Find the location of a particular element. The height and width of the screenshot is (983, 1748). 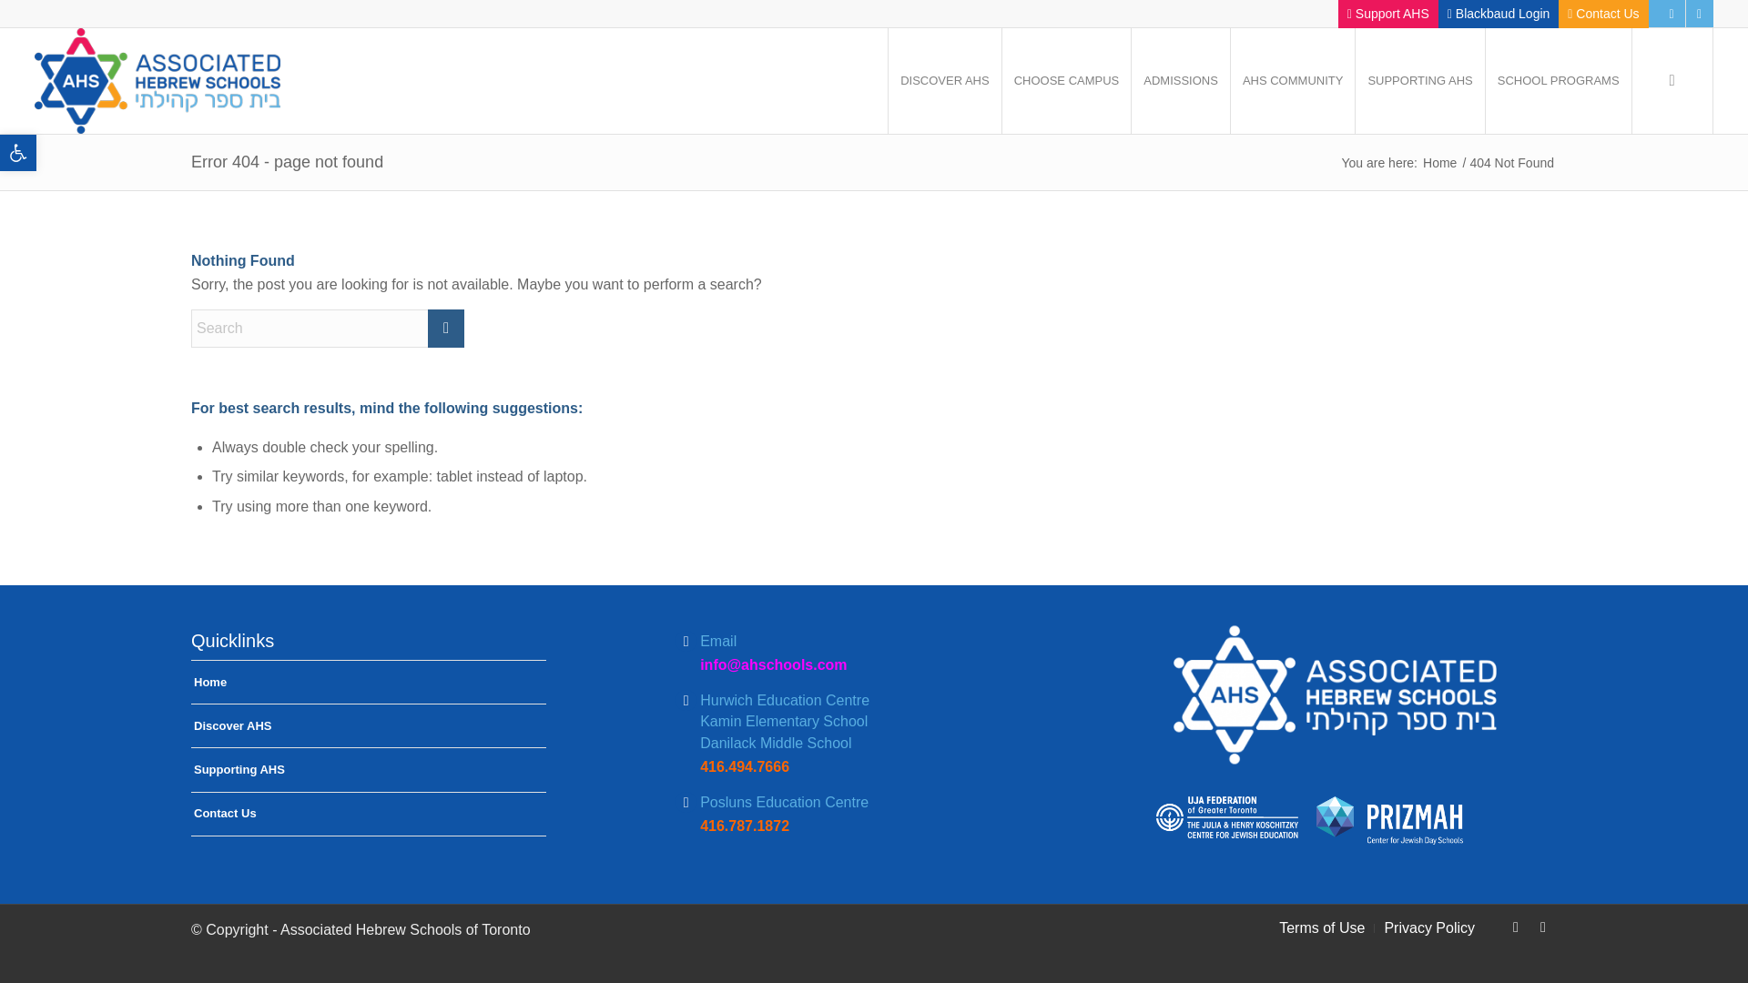

DISCOVER AHS is located at coordinates (945, 80).